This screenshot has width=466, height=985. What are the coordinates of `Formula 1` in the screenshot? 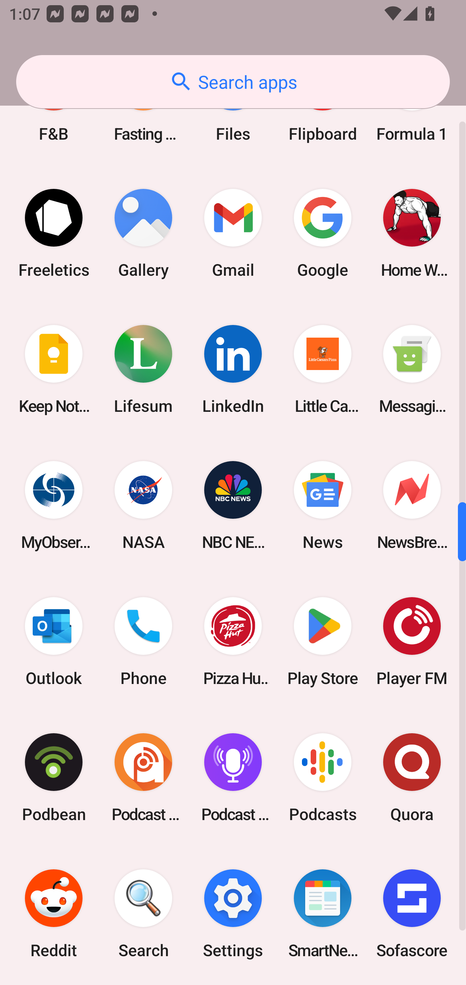 It's located at (412, 115).